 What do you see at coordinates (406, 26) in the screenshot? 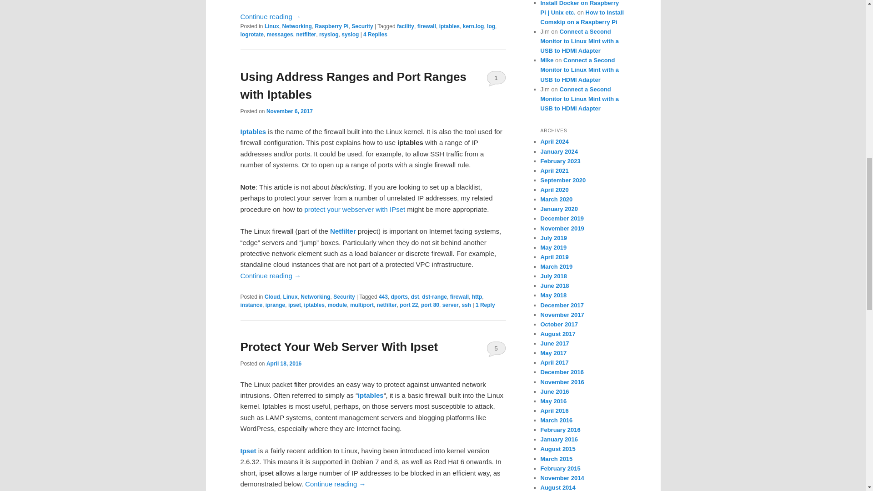
I see `facility` at bounding box center [406, 26].